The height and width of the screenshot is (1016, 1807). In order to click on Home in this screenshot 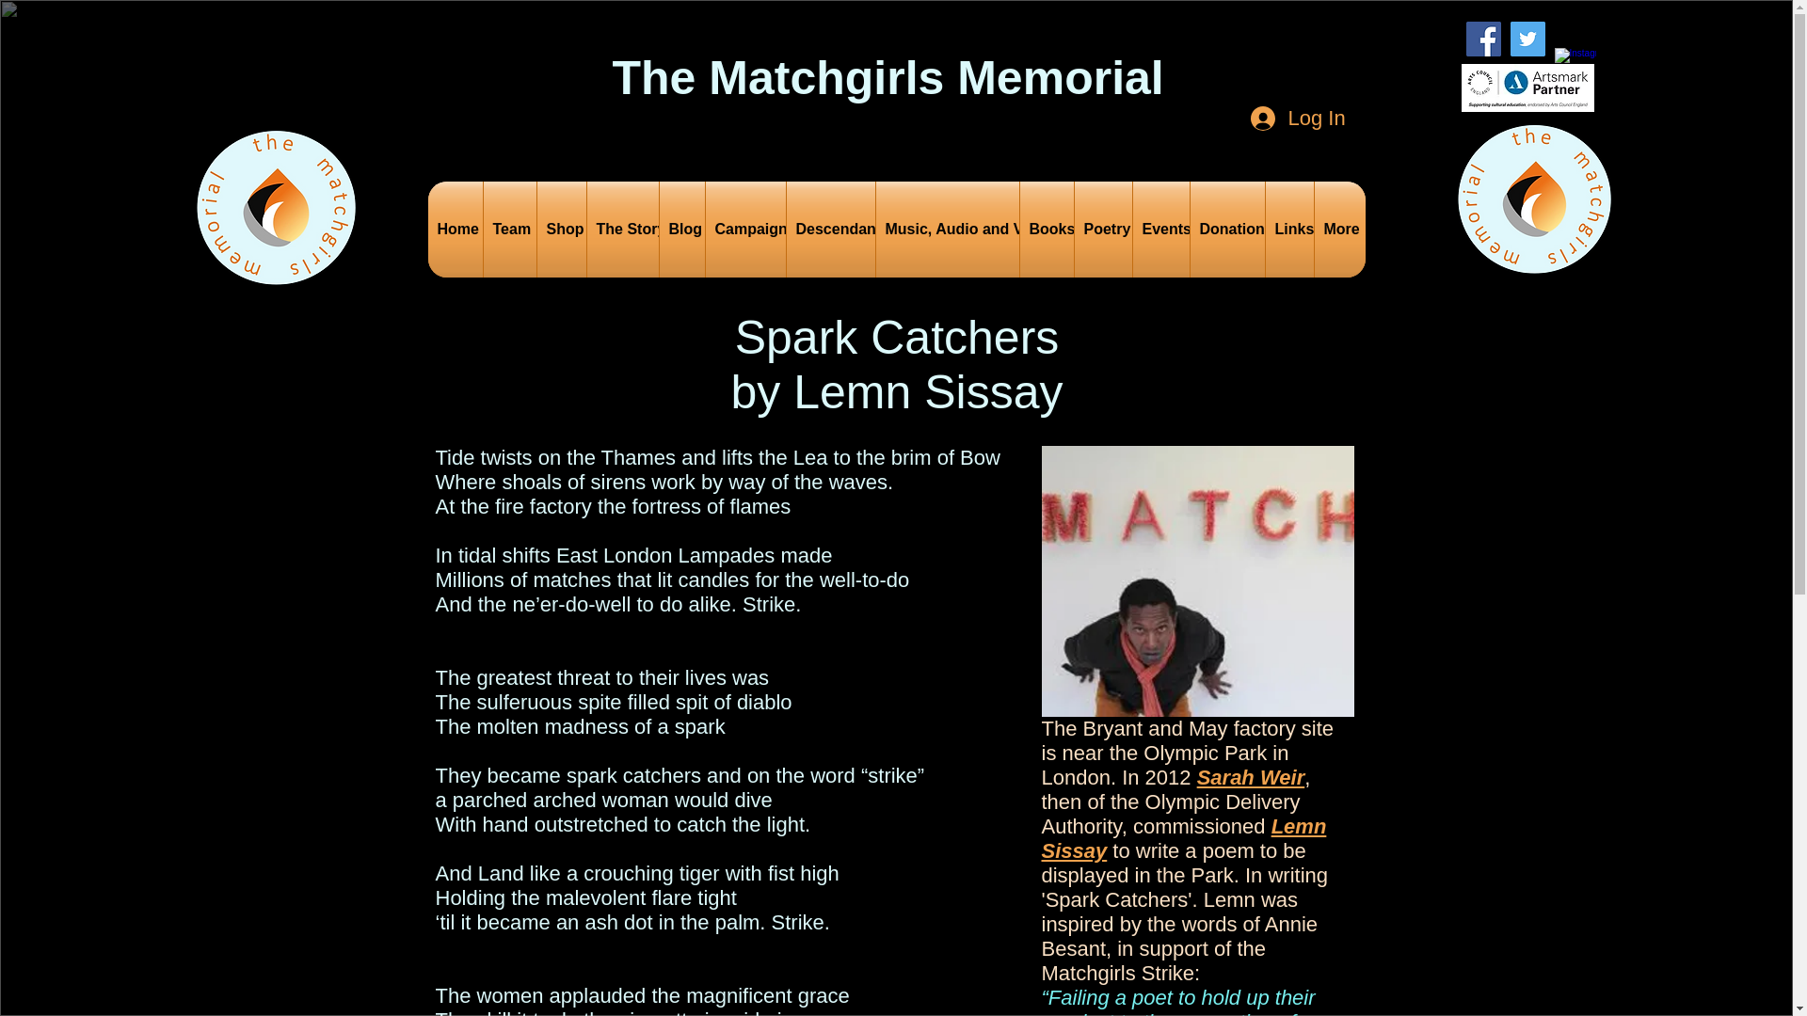, I will do `click(454, 230)`.